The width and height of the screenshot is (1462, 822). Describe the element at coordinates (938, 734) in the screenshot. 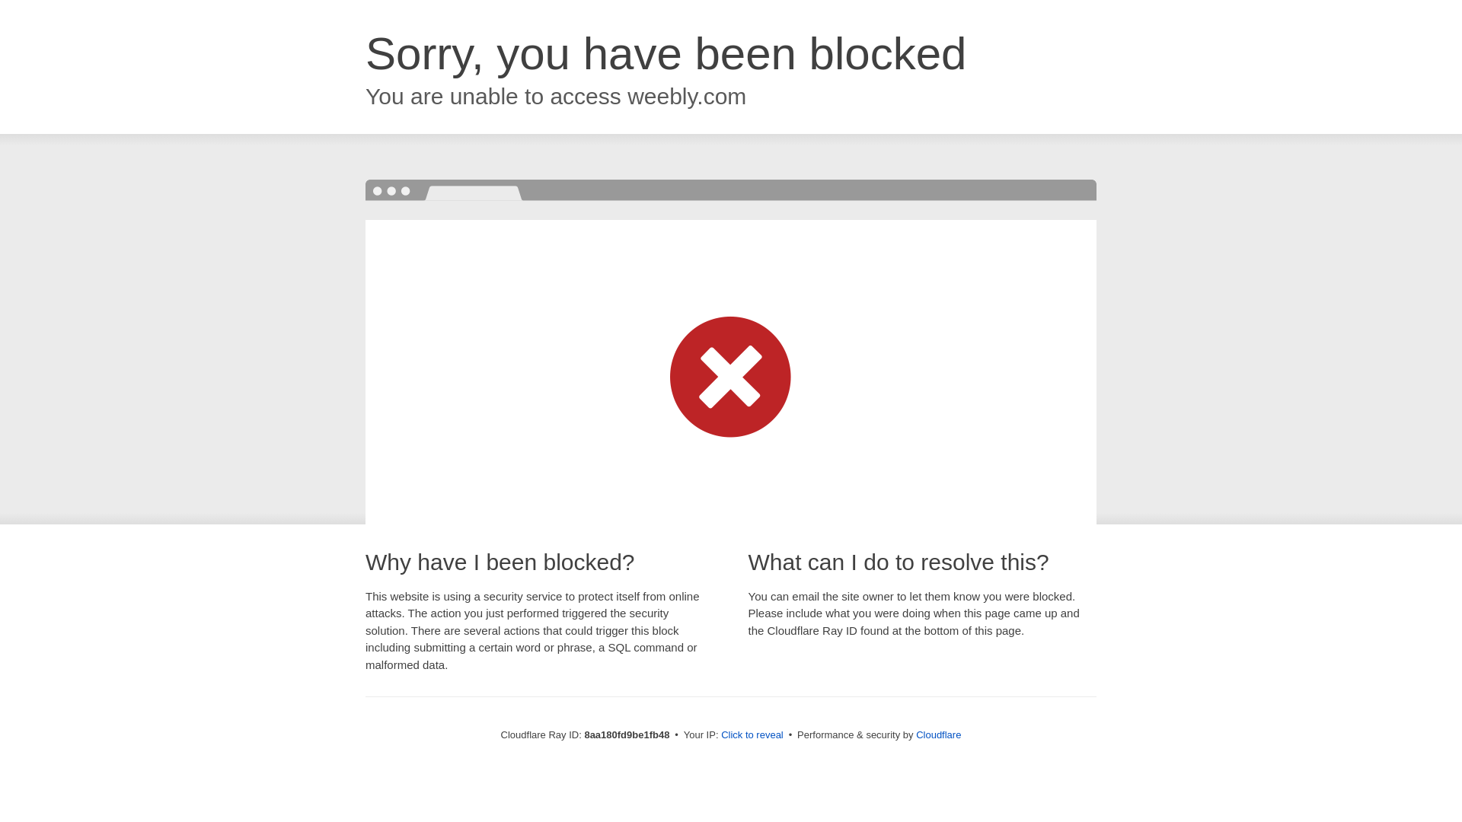

I see `Cloudflare` at that location.